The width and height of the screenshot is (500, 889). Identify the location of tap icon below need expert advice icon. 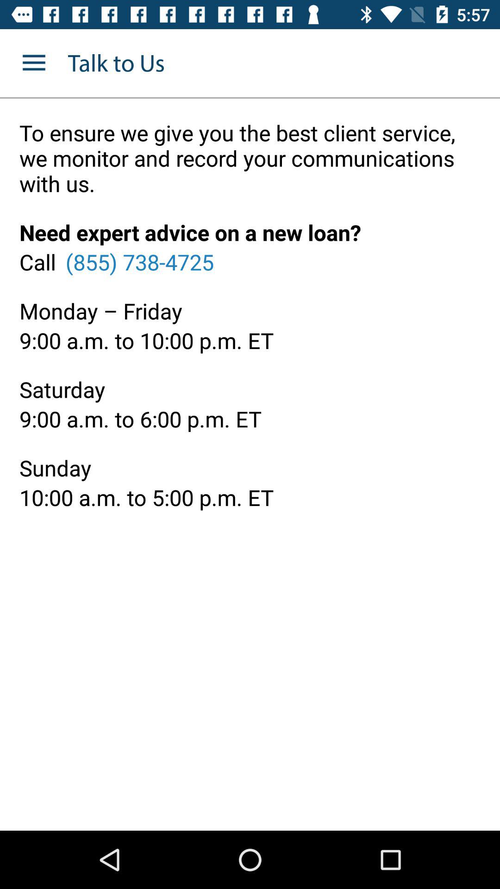
(139, 262).